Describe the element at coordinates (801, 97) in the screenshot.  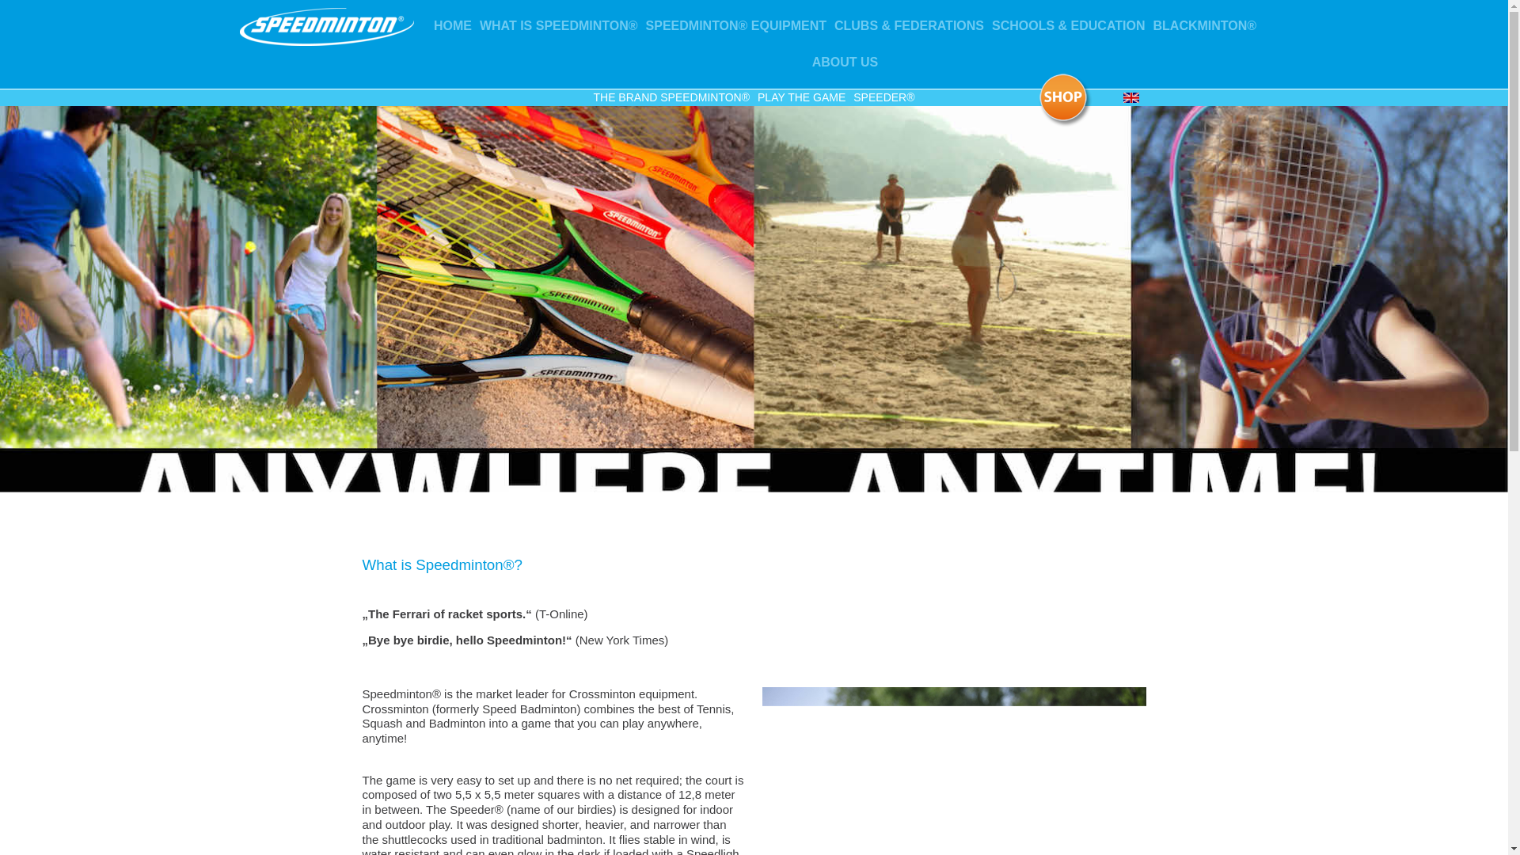
I see `PLAY THE GAME` at that location.